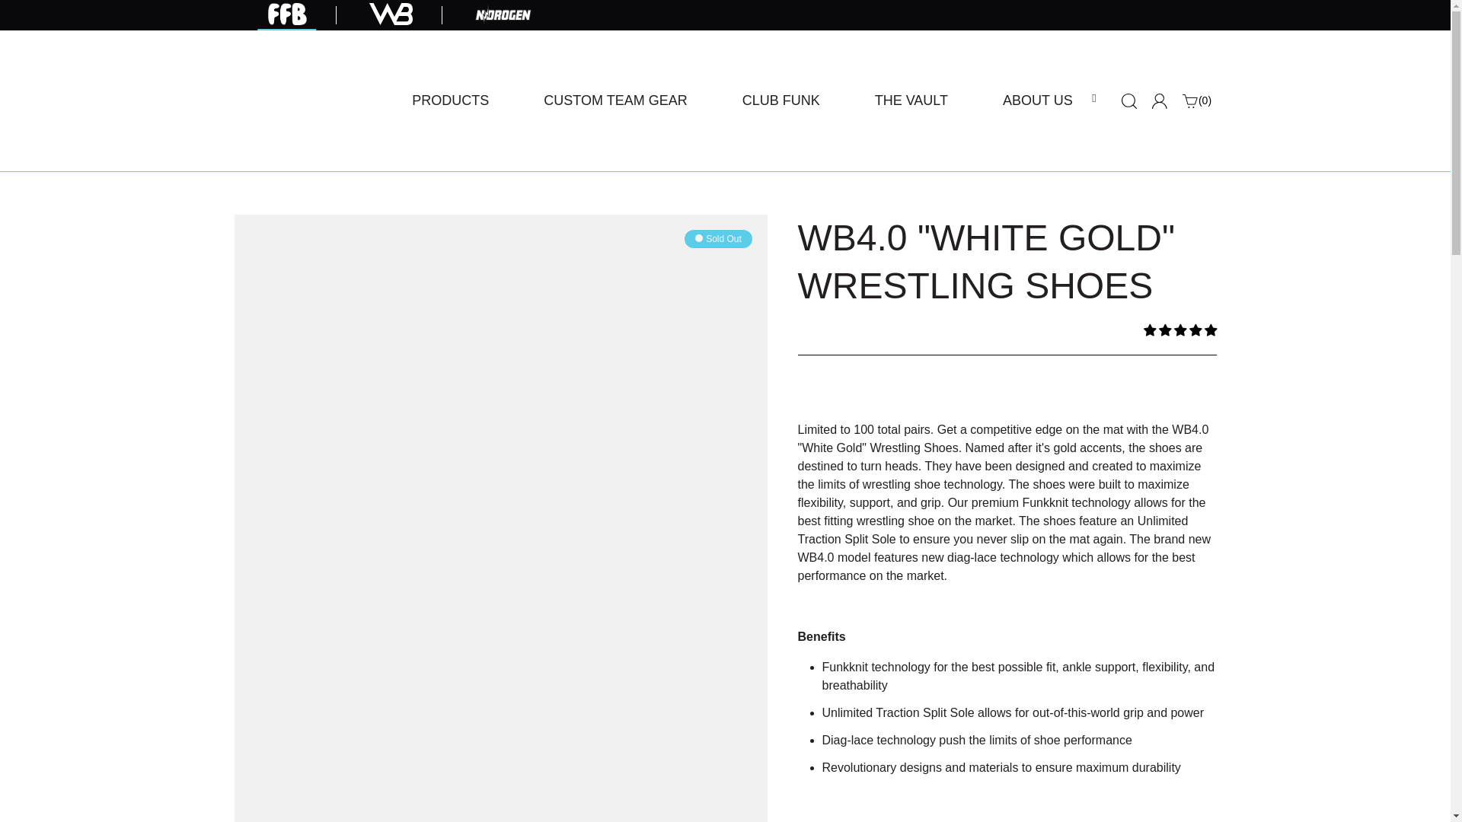 This screenshot has width=1462, height=822. I want to click on Learn More about Products on Funky Flickr Boyz Gear, so click(449, 100).